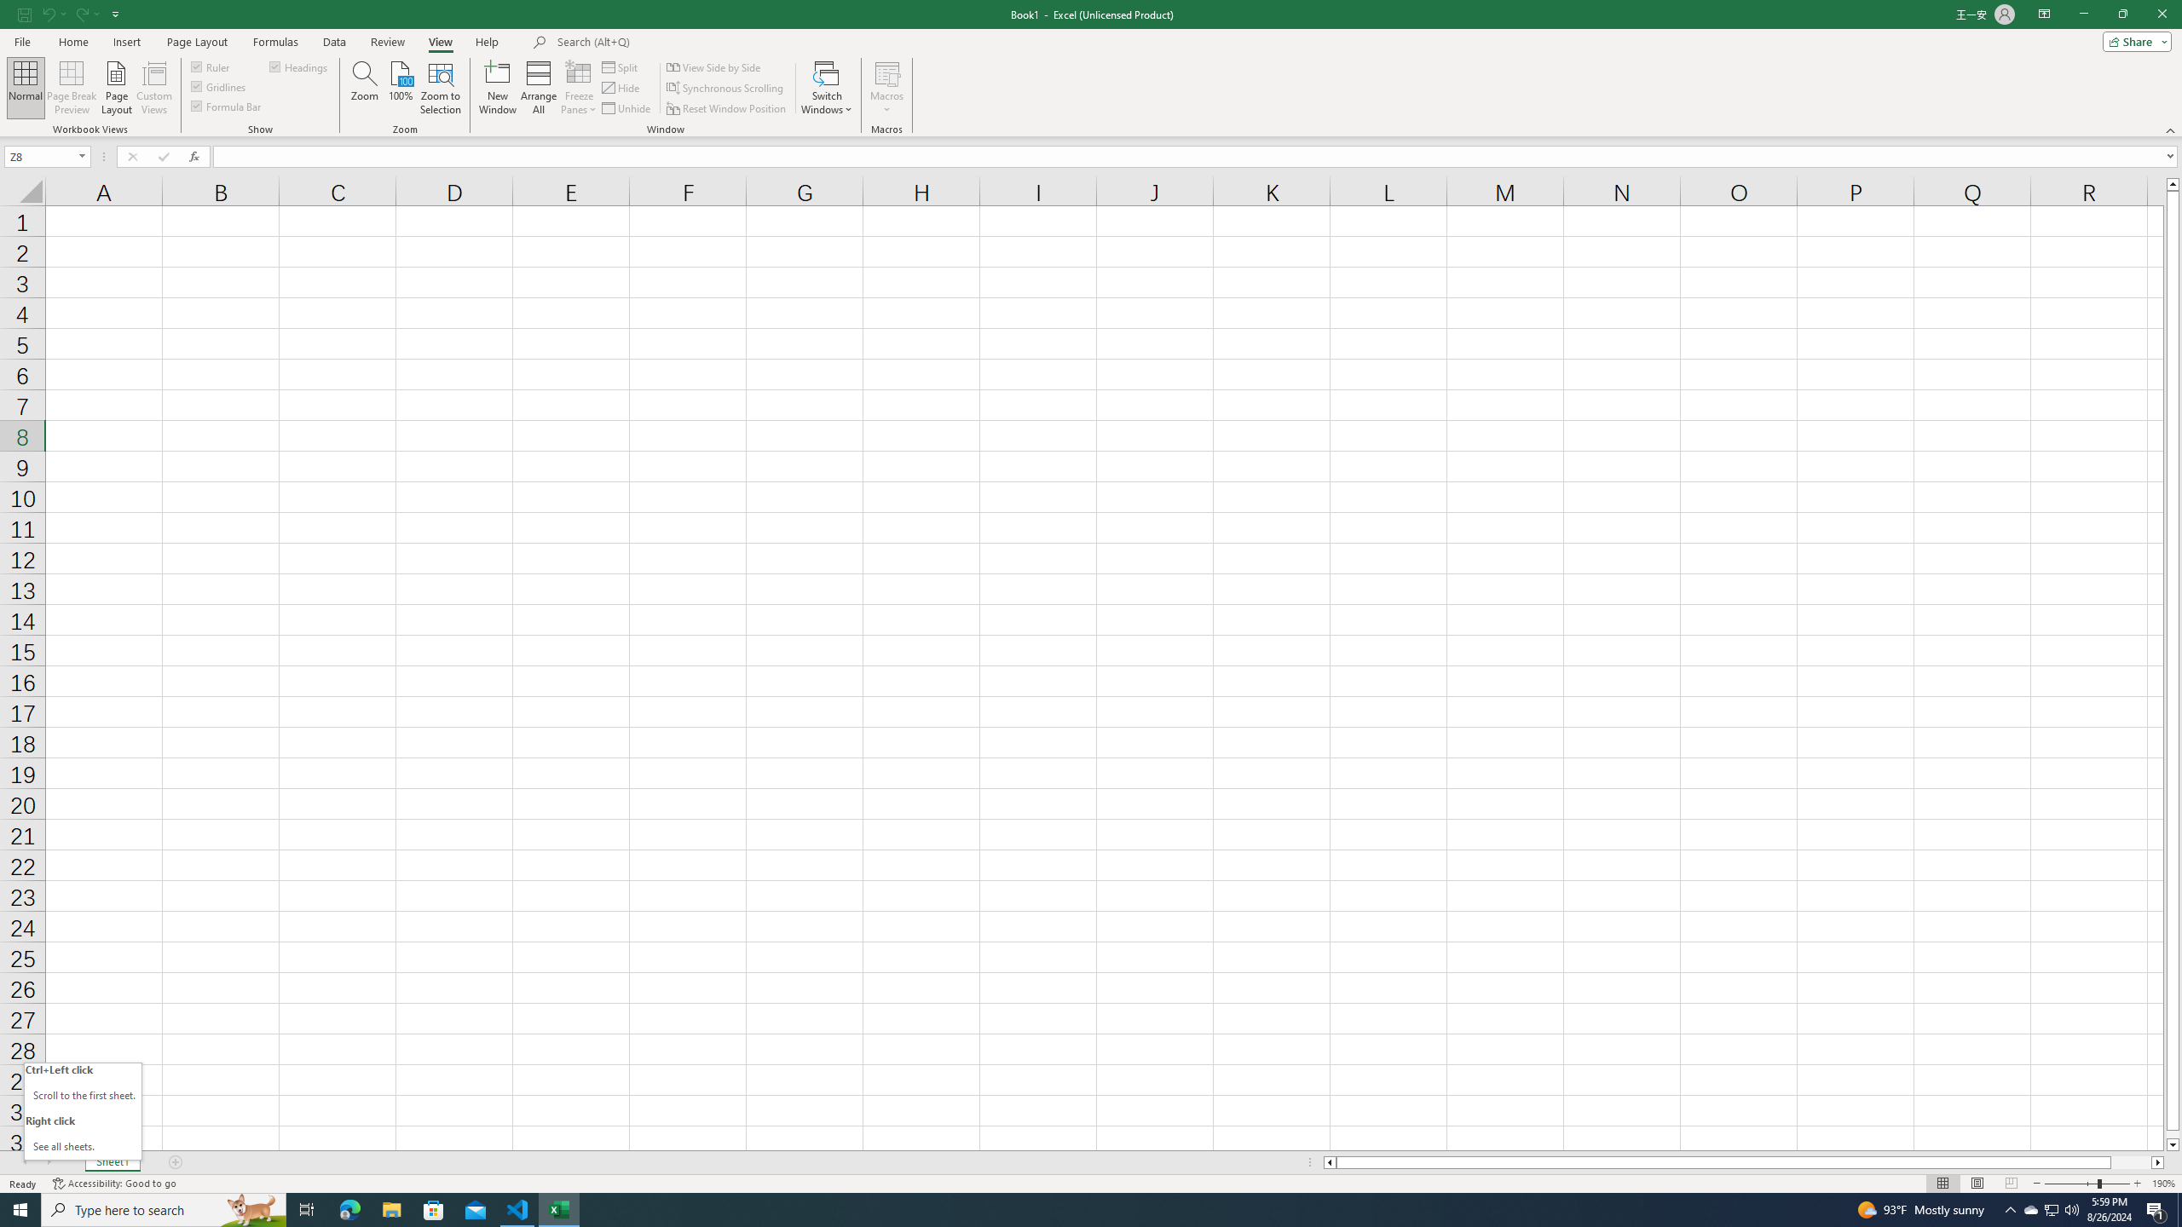  What do you see at coordinates (440, 88) in the screenshot?
I see `Zoom to Selection` at bounding box center [440, 88].